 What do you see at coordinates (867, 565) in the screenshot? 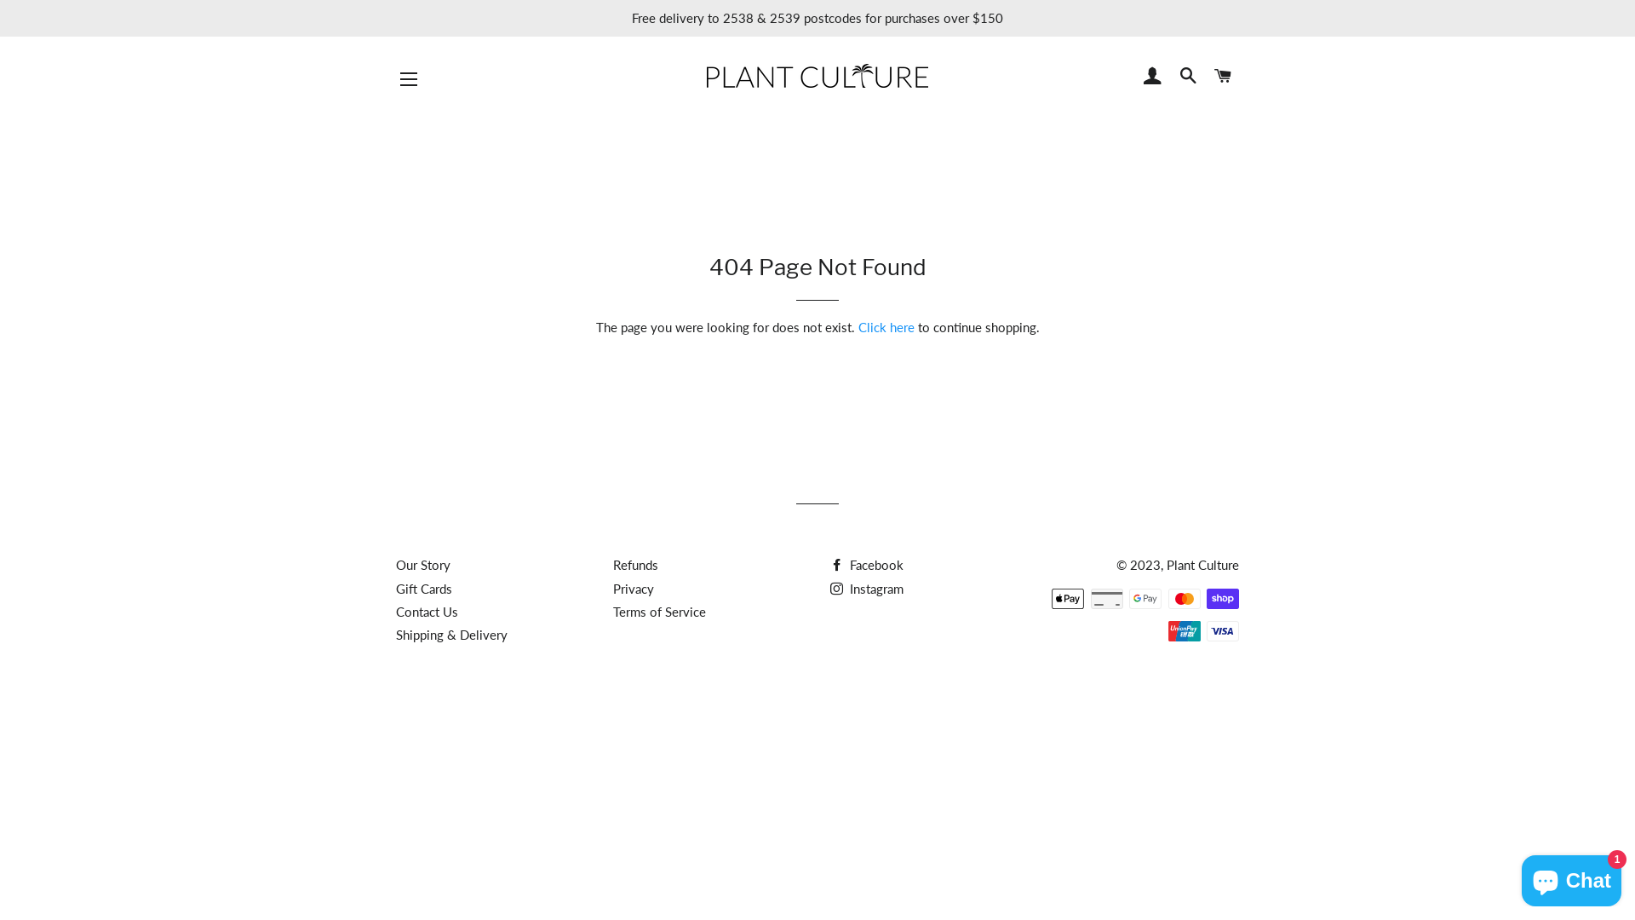
I see `Facebook` at bounding box center [867, 565].